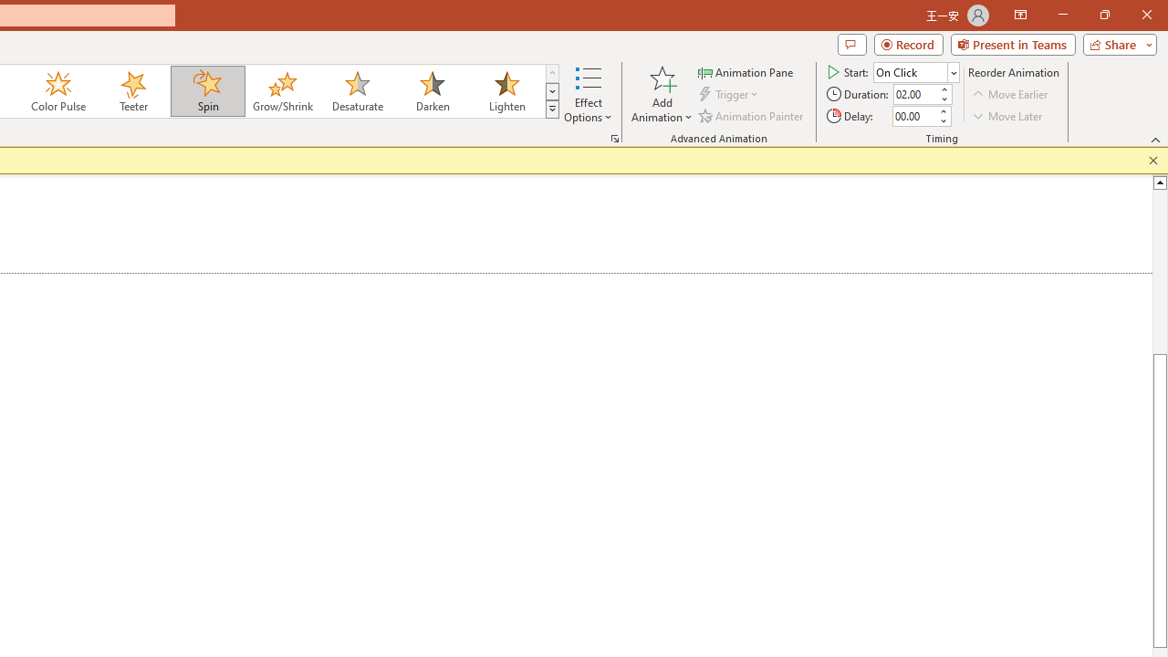  What do you see at coordinates (553, 109) in the screenshot?
I see `Class: NetUIImage` at bounding box center [553, 109].